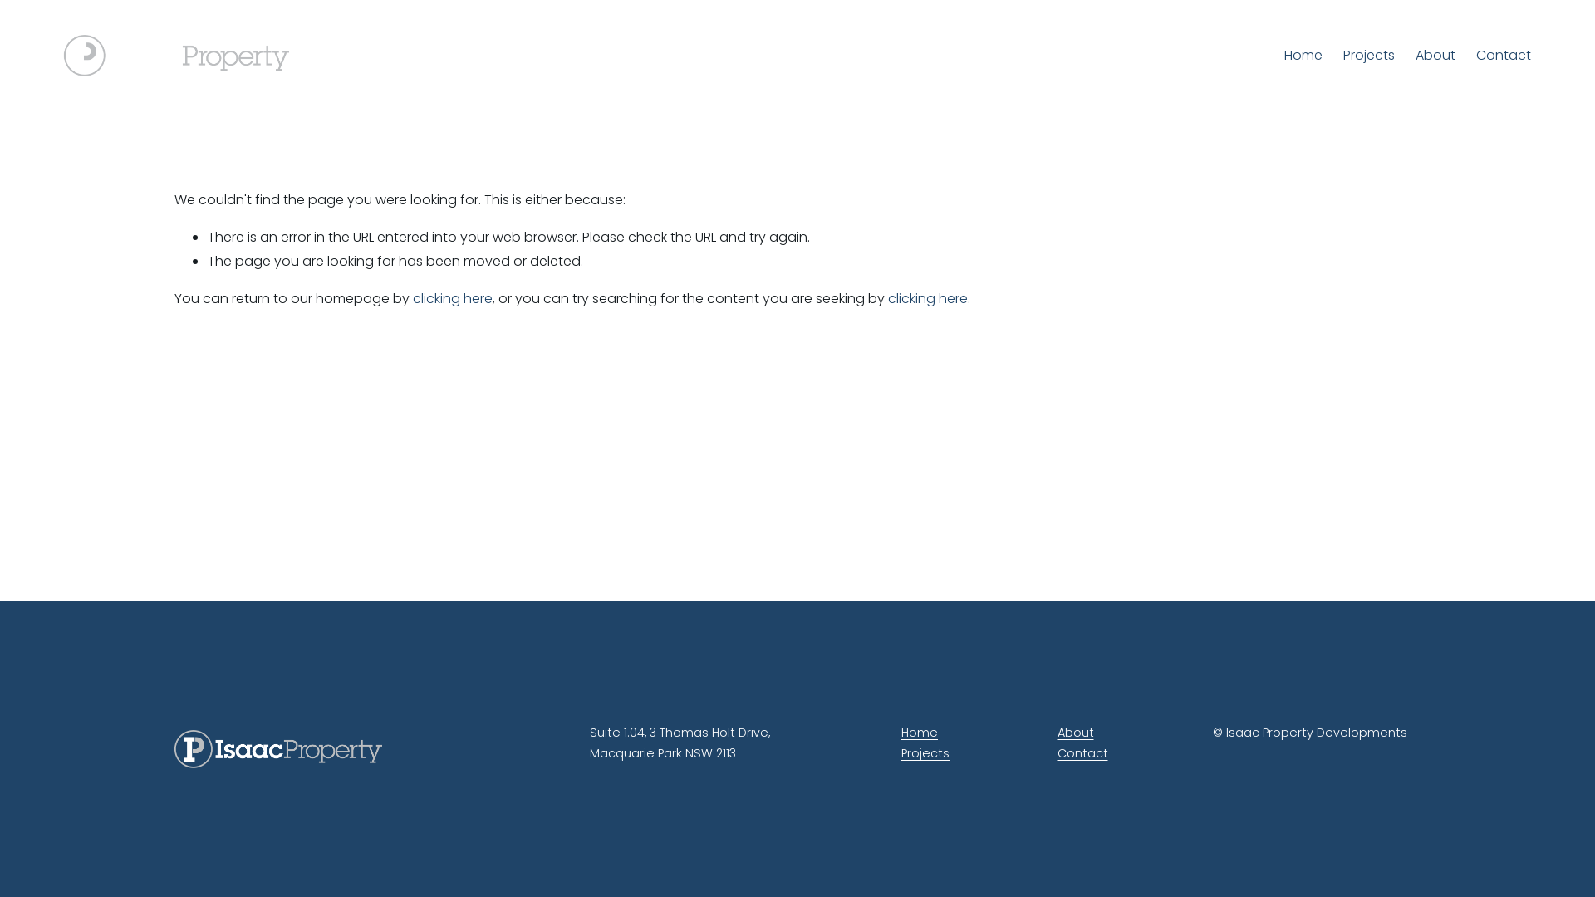 The height and width of the screenshot is (897, 1595). I want to click on Contact, so click(1082, 754).